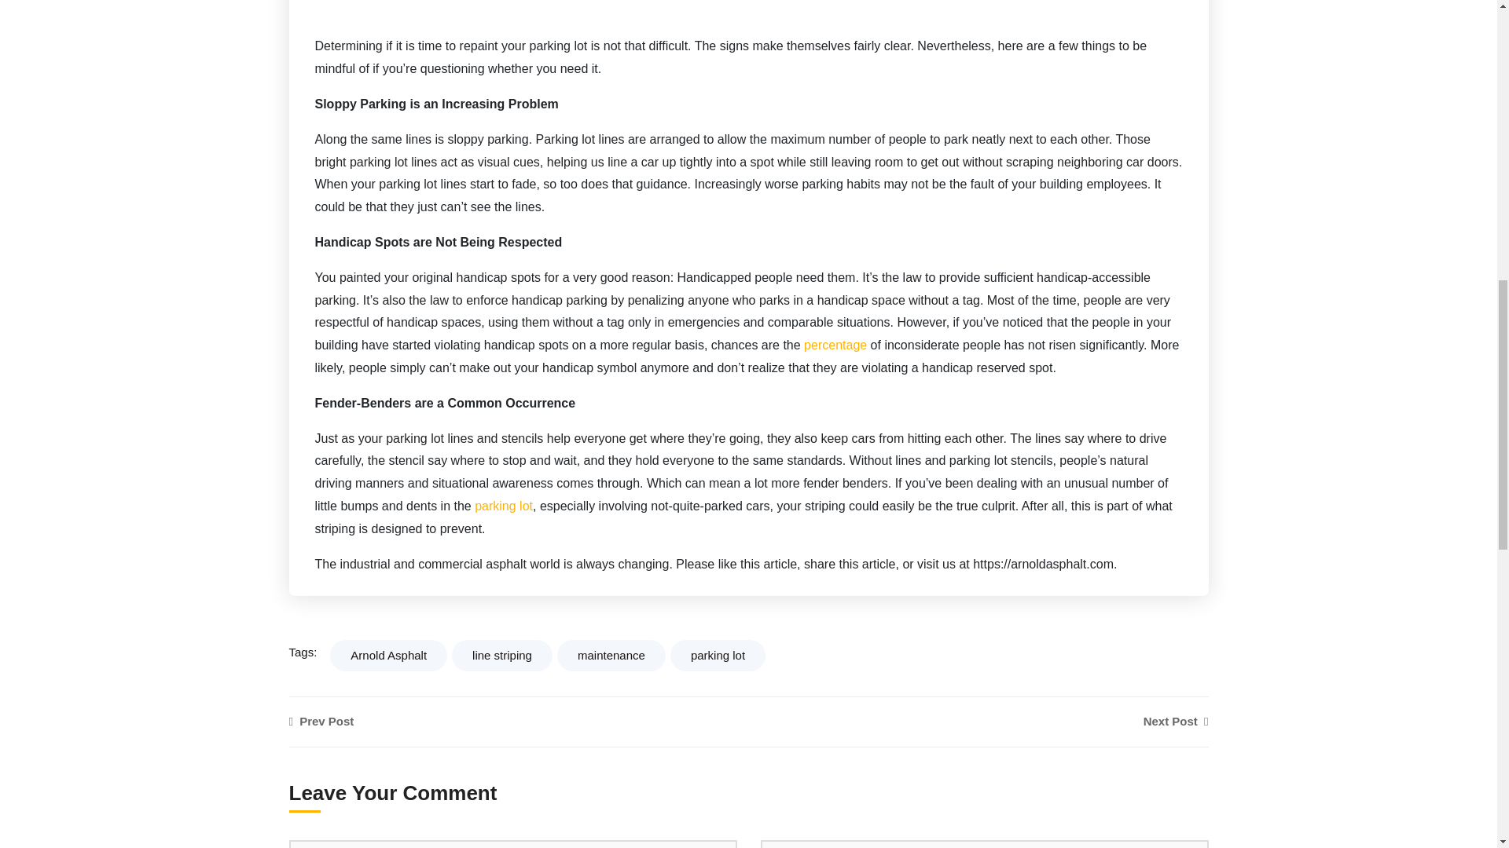 The image size is (1509, 848). I want to click on line striping, so click(501, 656).